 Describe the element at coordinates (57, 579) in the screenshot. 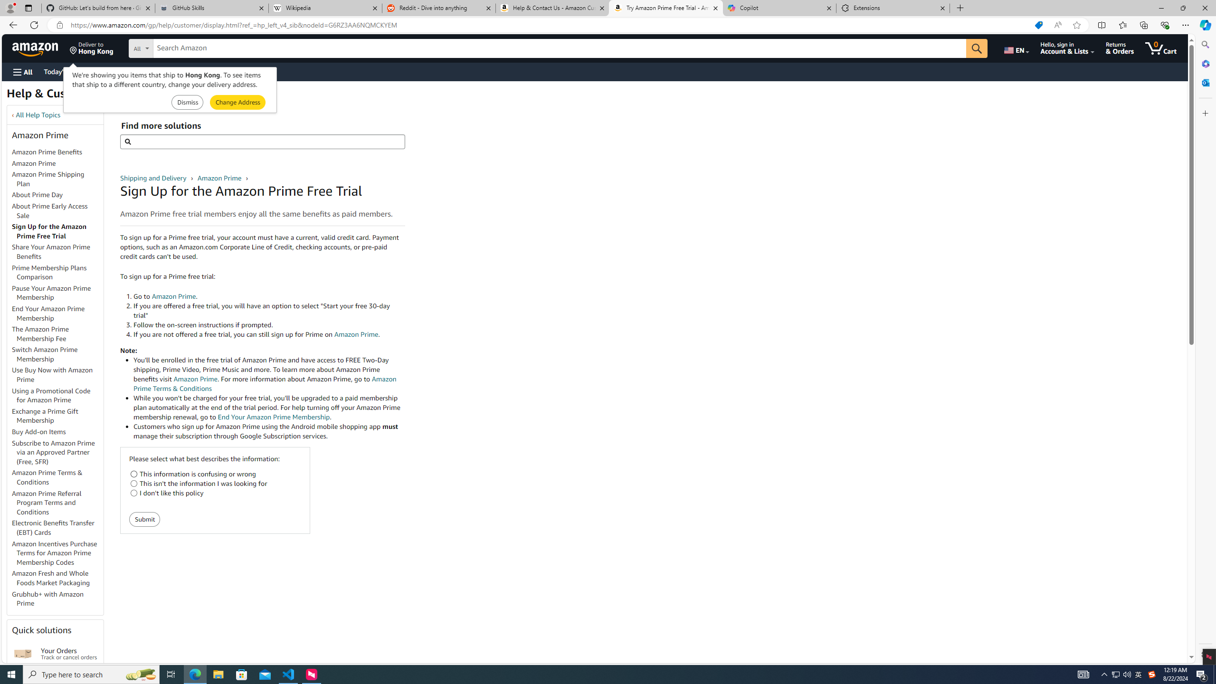

I see `Amazon Fresh and Whole Foods Market Packaging` at that location.